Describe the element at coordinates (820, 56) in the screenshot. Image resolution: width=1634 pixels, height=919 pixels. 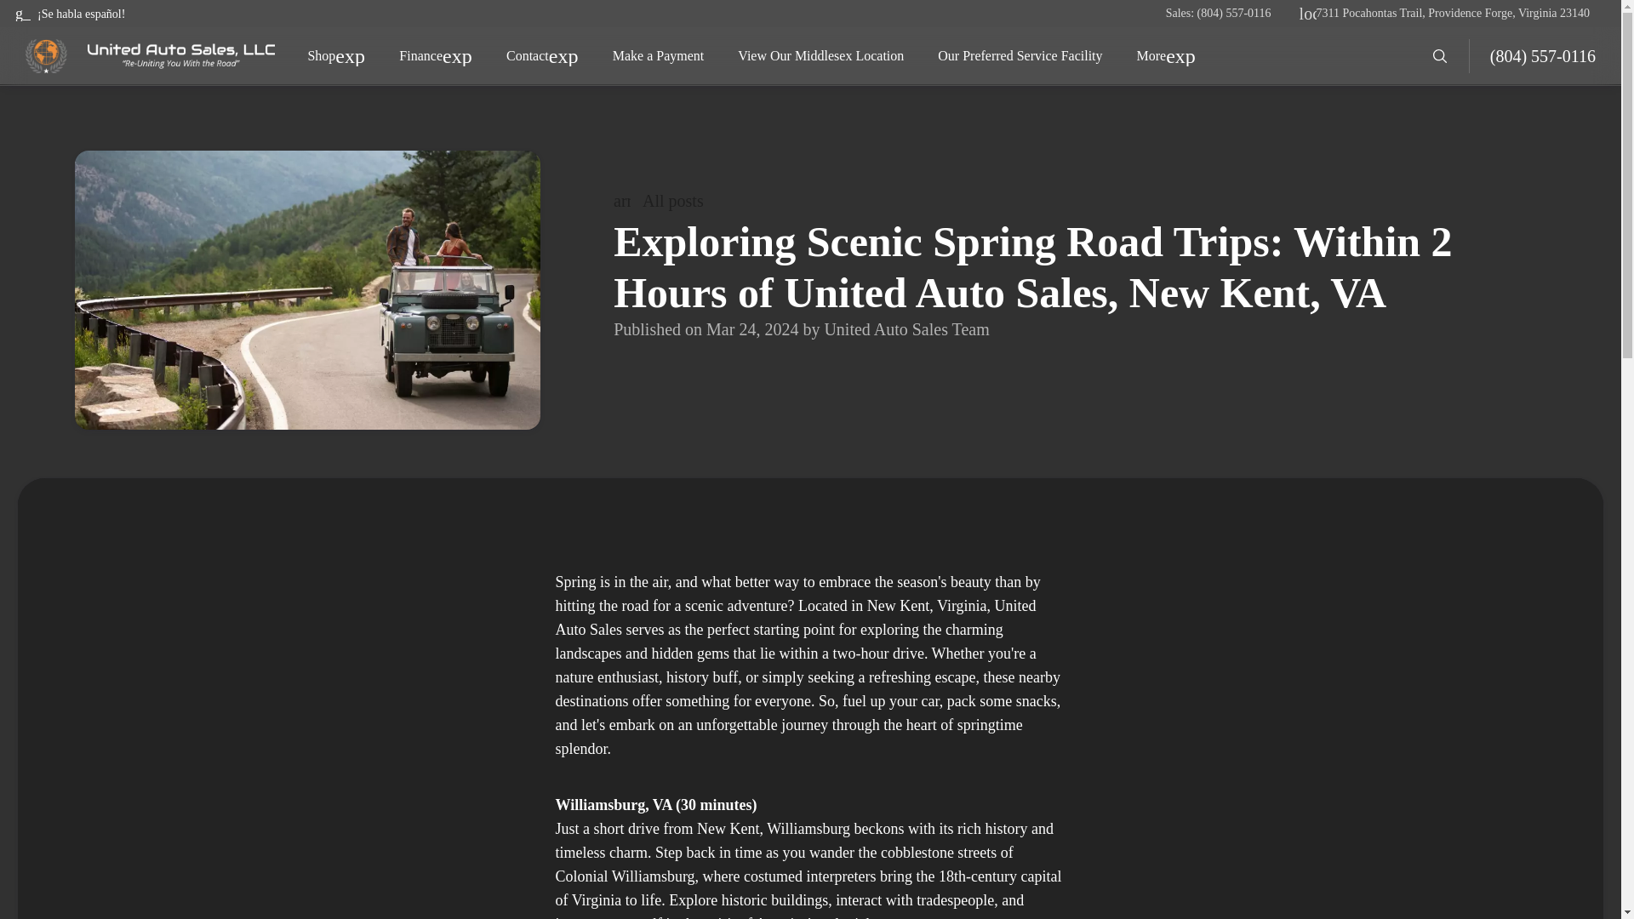
I see `View Our Middlesex Location` at that location.